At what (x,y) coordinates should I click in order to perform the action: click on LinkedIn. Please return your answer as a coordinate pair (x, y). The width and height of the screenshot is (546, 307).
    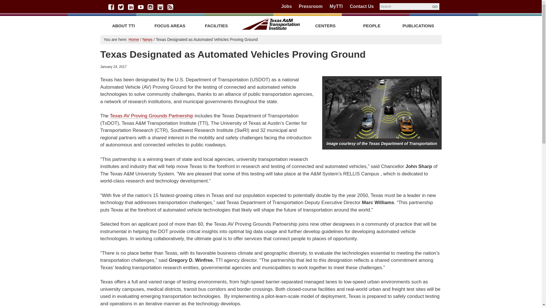
    Looking at the image, I should click on (131, 7).